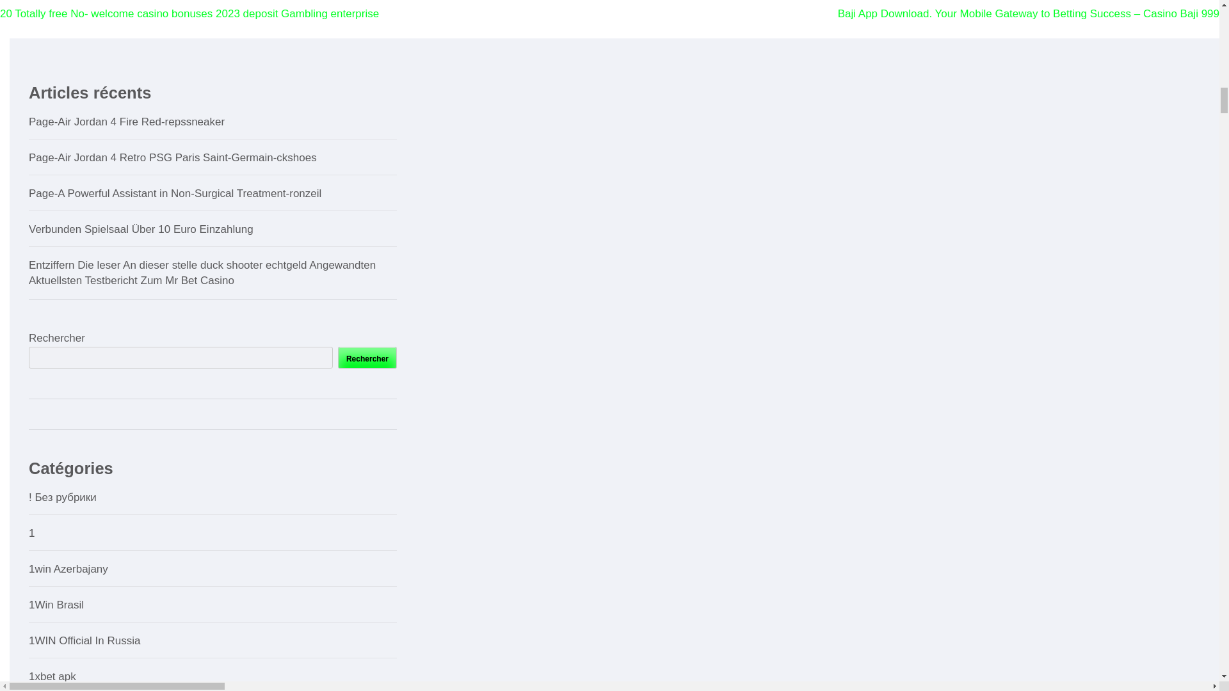 The image size is (1229, 691). I want to click on Page-Air Jordan 4 Retro PSG Paris Saint-Germain-ckshoes, so click(173, 157).